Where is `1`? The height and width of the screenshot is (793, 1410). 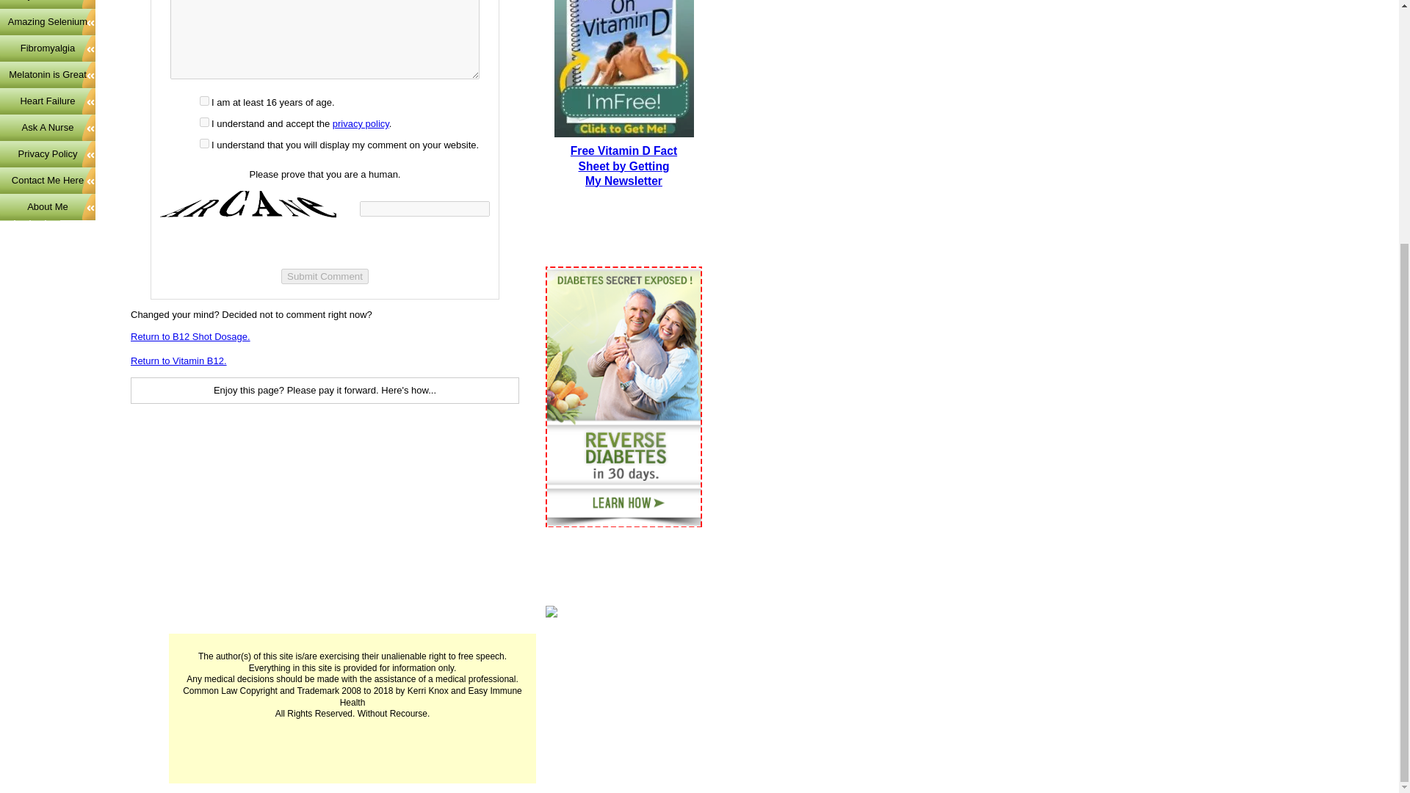 1 is located at coordinates (623, 166).